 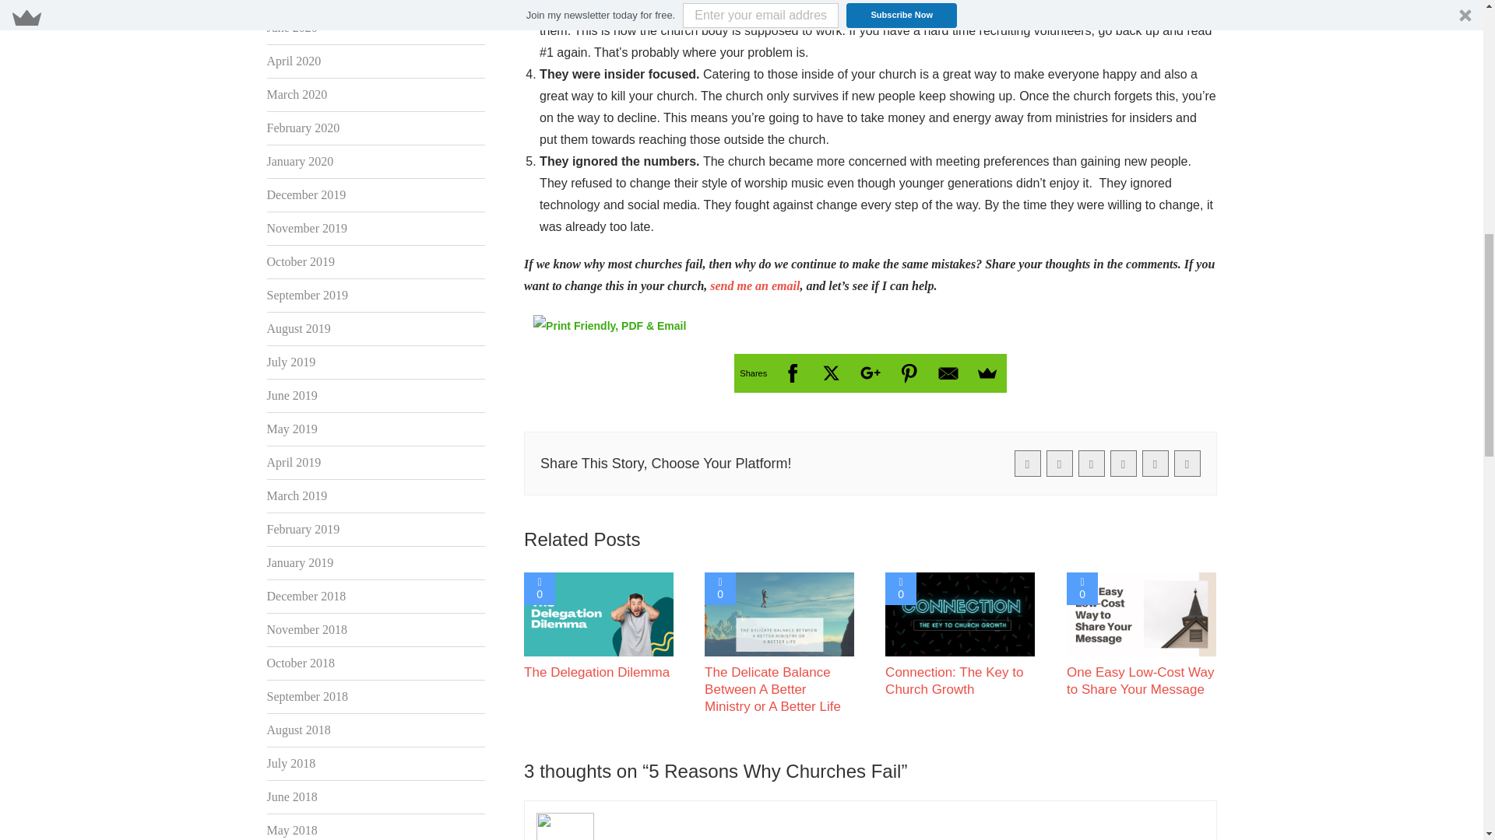 I want to click on Like this, so click(x=539, y=588).